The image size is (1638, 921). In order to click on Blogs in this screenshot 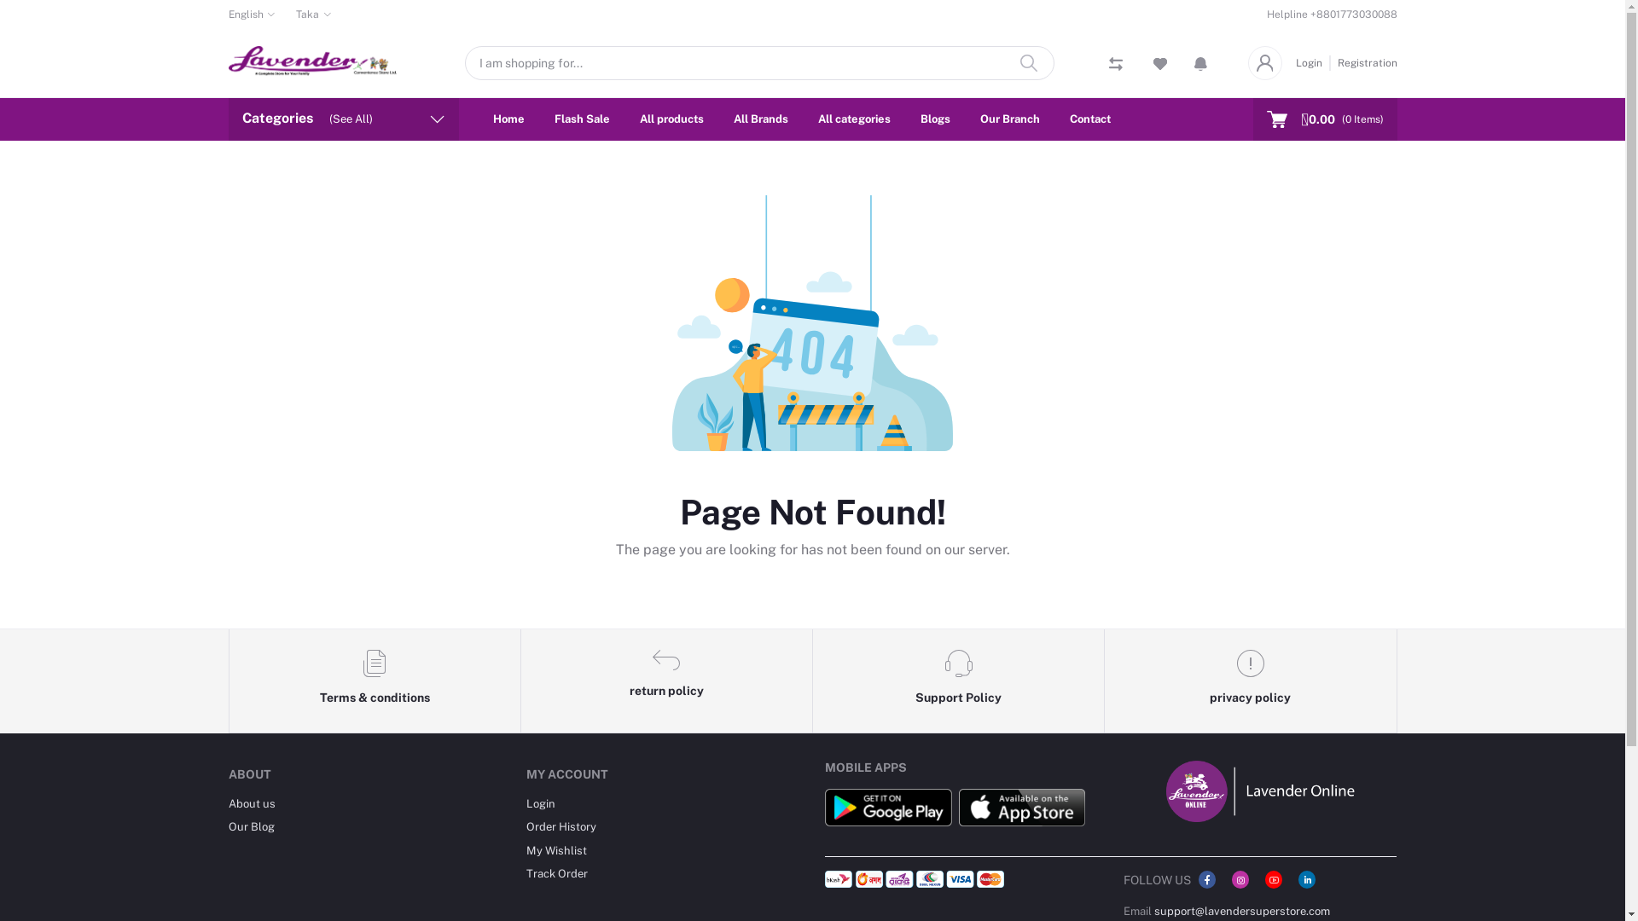, I will do `click(935, 119)`.